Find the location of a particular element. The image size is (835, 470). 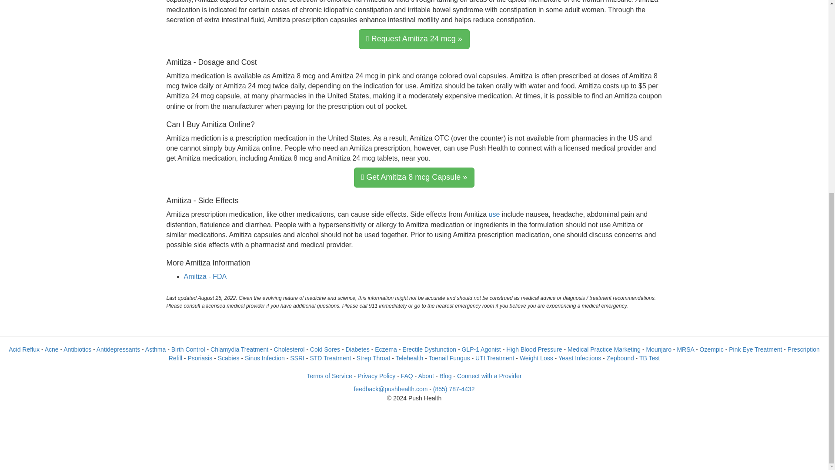

Cholesterol is located at coordinates (289, 349).